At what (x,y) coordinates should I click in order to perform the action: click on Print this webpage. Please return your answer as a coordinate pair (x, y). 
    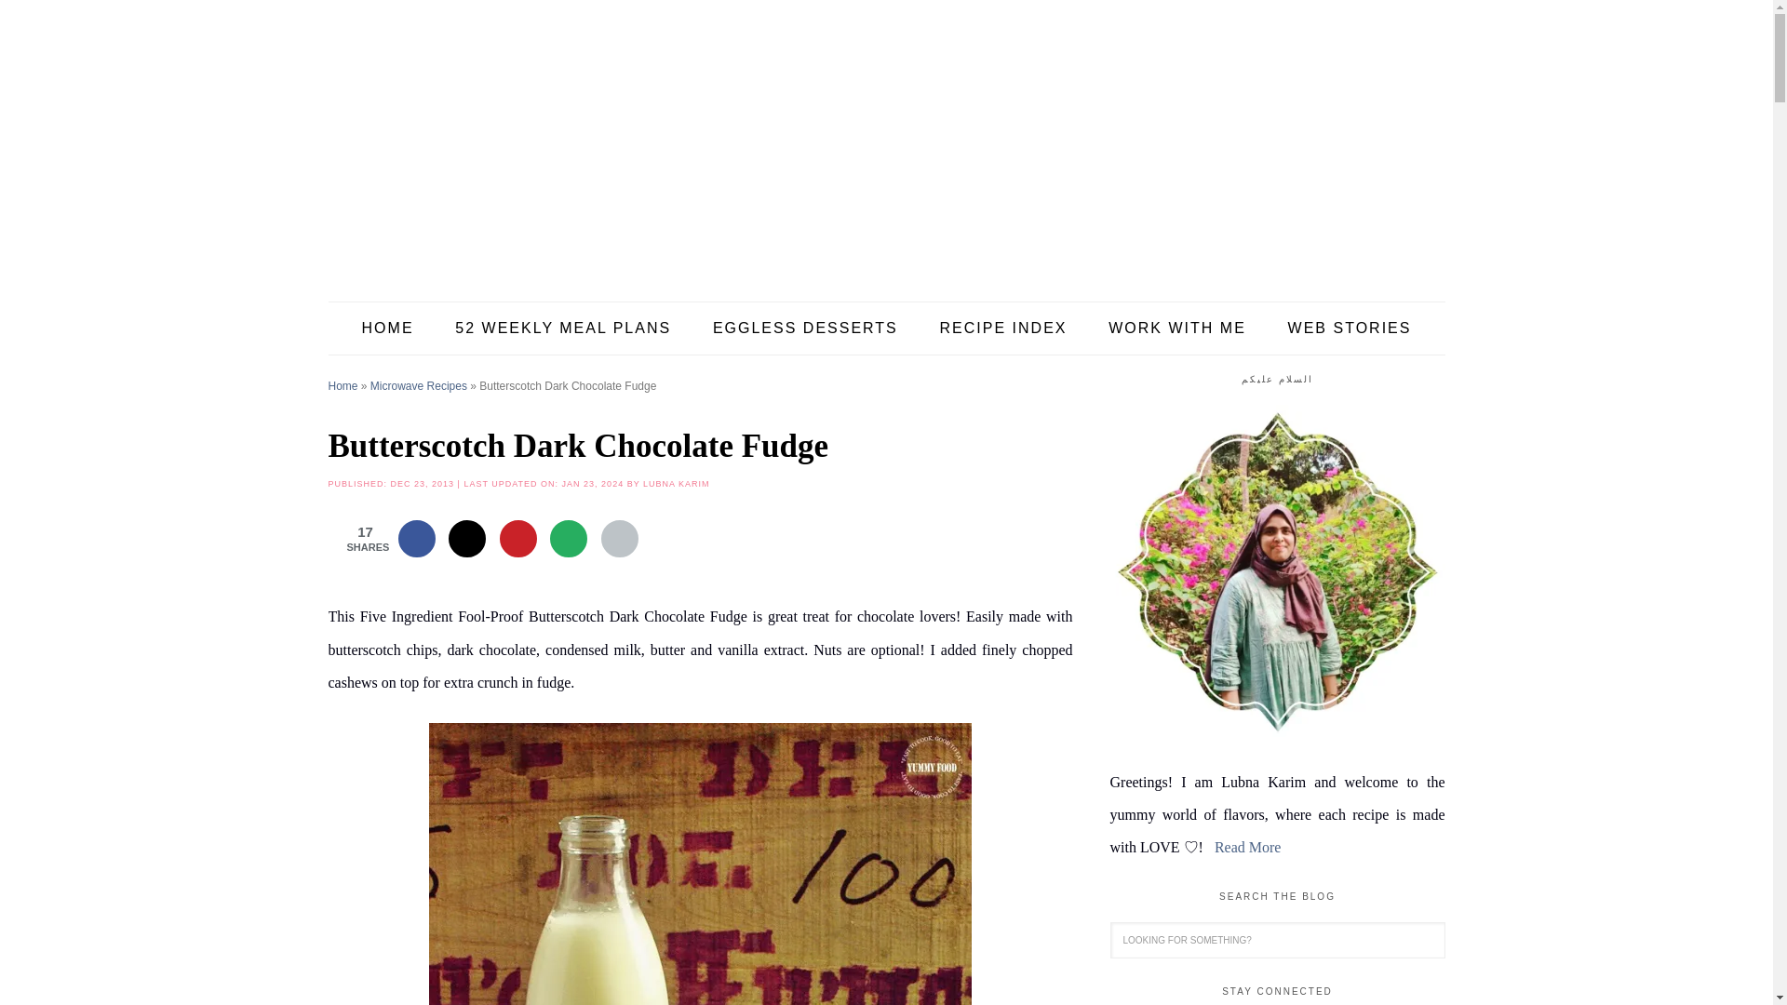
    Looking at the image, I should click on (619, 539).